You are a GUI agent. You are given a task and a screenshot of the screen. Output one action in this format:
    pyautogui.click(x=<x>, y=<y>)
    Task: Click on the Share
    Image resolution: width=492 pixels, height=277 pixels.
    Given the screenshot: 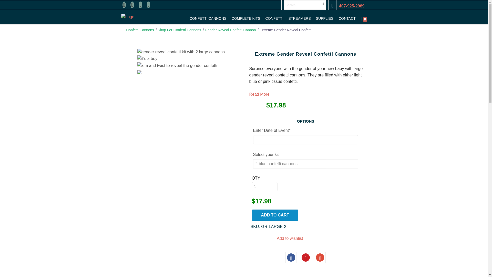 What is the action you would take?
    pyautogui.click(x=291, y=257)
    